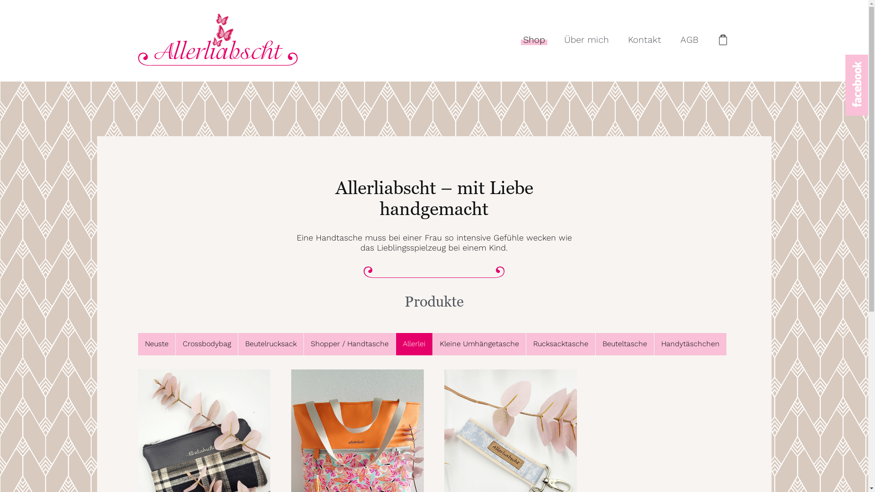 This screenshot has height=492, width=875. I want to click on Beutelrucksack, so click(271, 344).